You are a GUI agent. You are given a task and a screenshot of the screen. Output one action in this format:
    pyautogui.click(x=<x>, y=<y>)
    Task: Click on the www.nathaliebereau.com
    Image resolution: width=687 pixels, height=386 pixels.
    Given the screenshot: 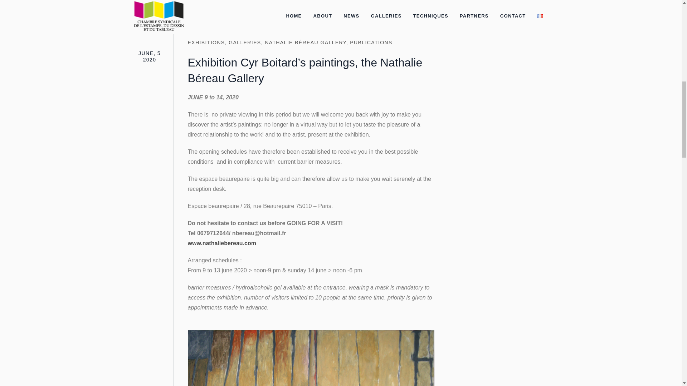 What is the action you would take?
    pyautogui.click(x=221, y=243)
    